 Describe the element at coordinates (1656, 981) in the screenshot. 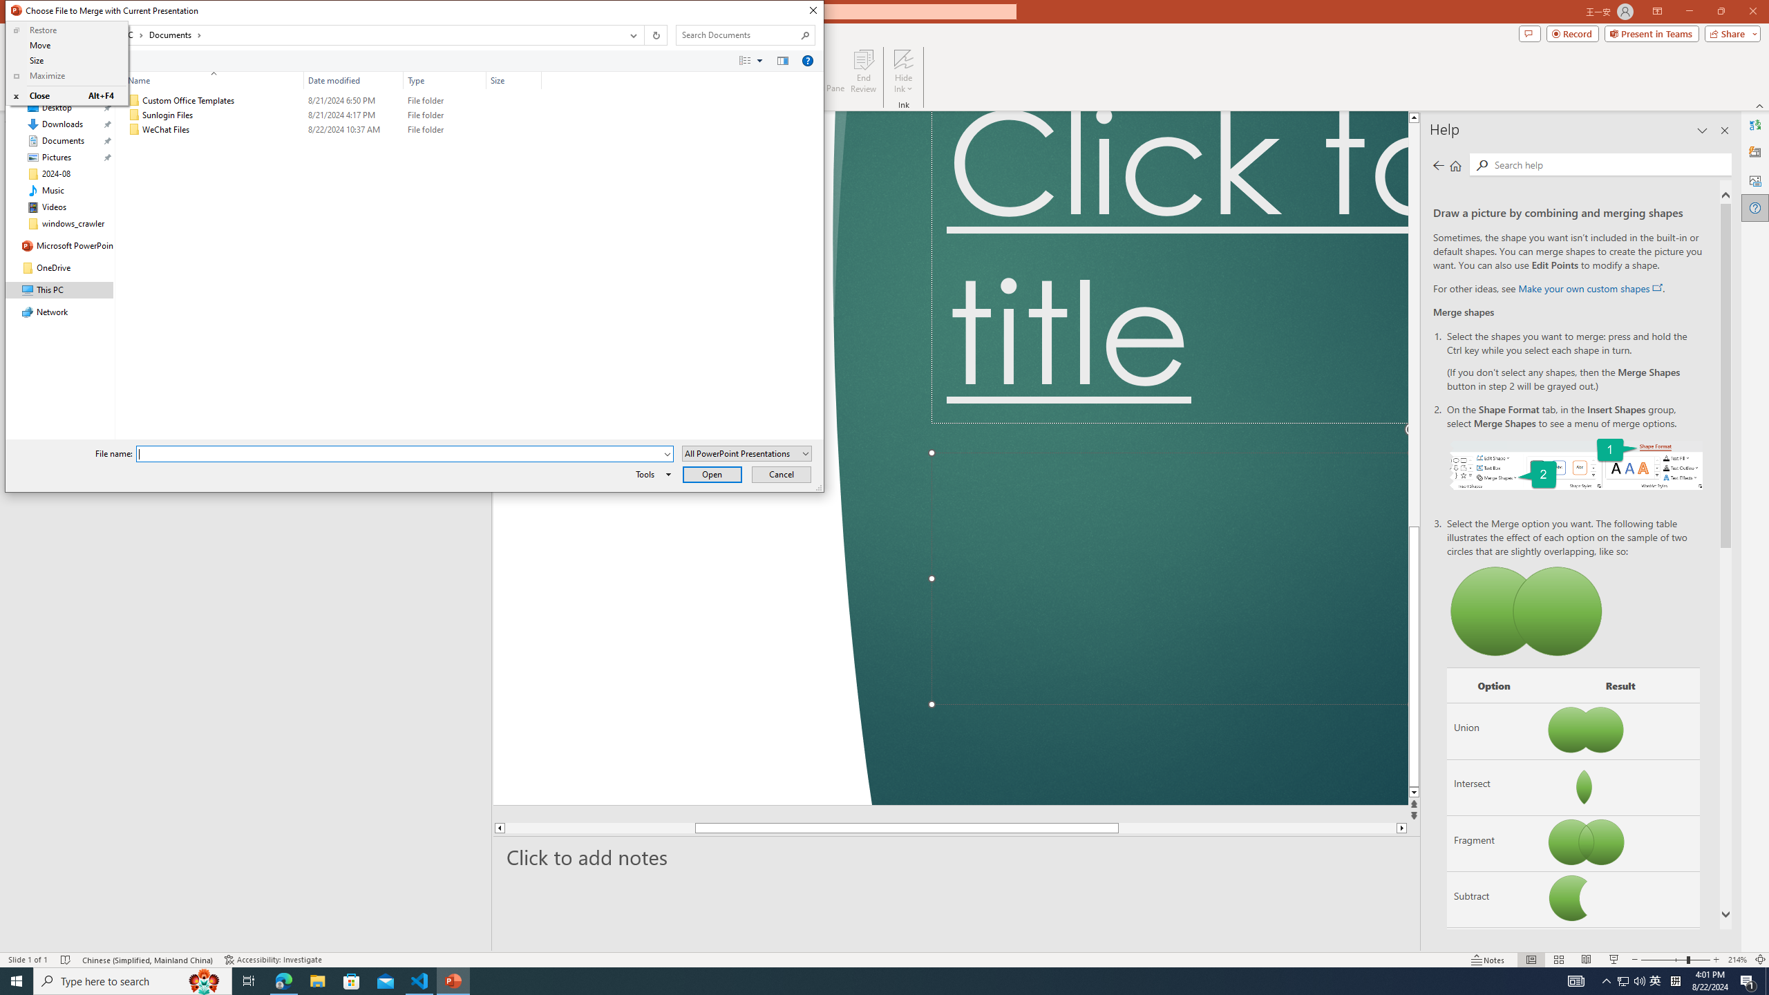

I see `Address band toolbar` at that location.